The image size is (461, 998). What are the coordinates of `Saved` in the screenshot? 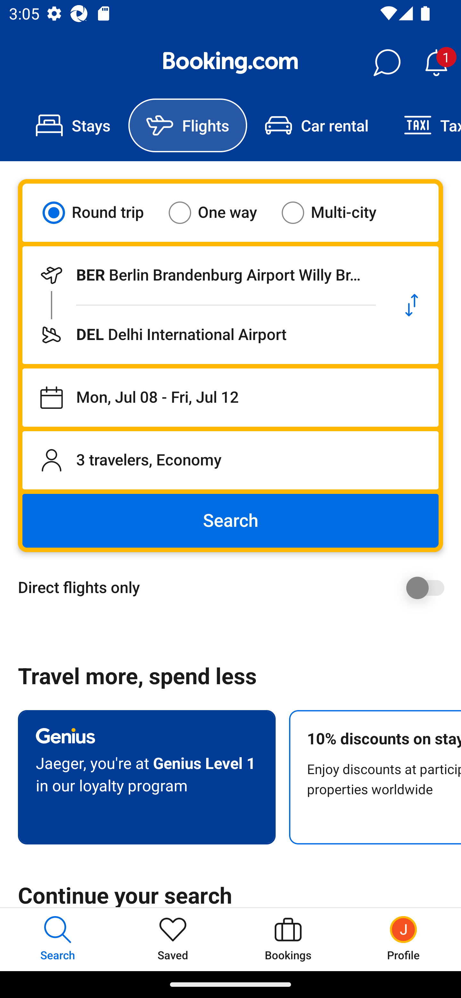 It's located at (173, 939).